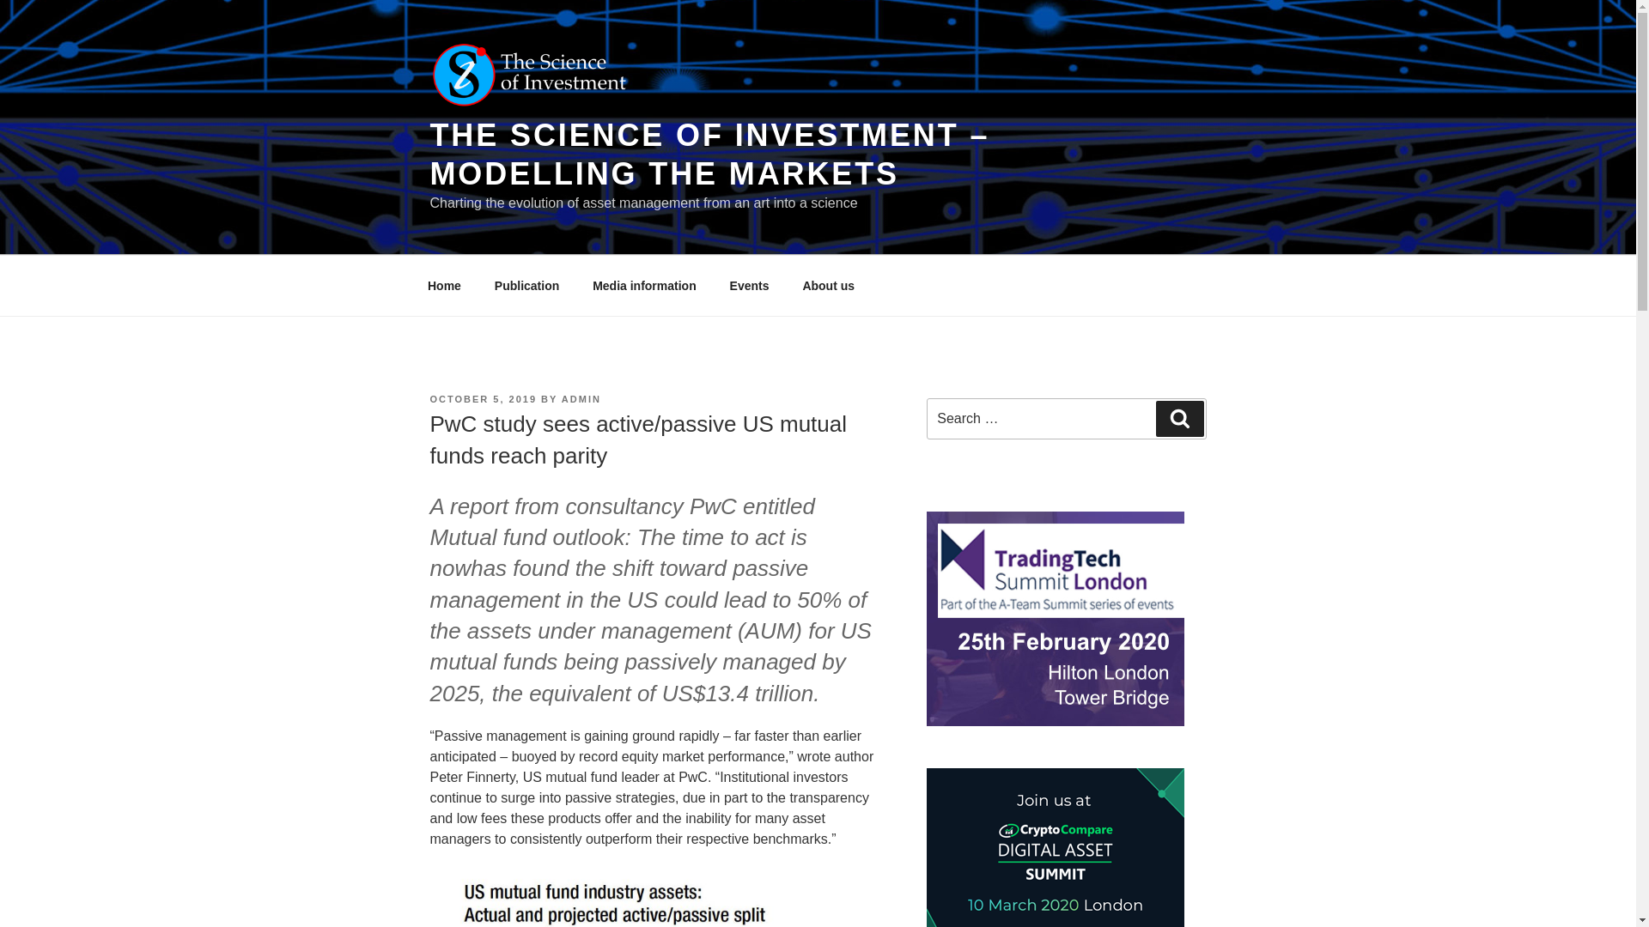 The image size is (1649, 927). I want to click on Media information, so click(645, 285).